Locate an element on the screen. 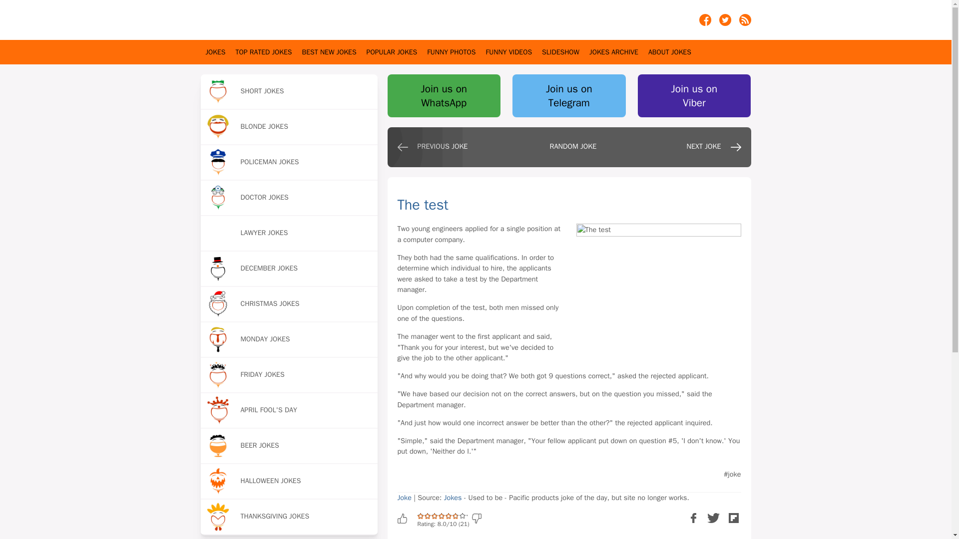 Image resolution: width=959 pixels, height=539 pixels. POPULAR JOKES is located at coordinates (392, 52).